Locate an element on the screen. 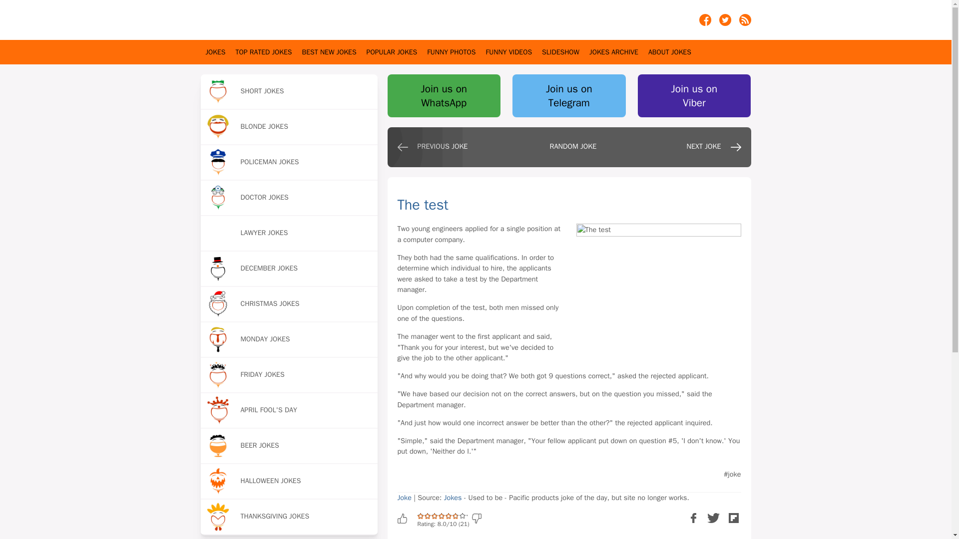 Image resolution: width=959 pixels, height=539 pixels. POPULAR JOKES is located at coordinates (392, 52).